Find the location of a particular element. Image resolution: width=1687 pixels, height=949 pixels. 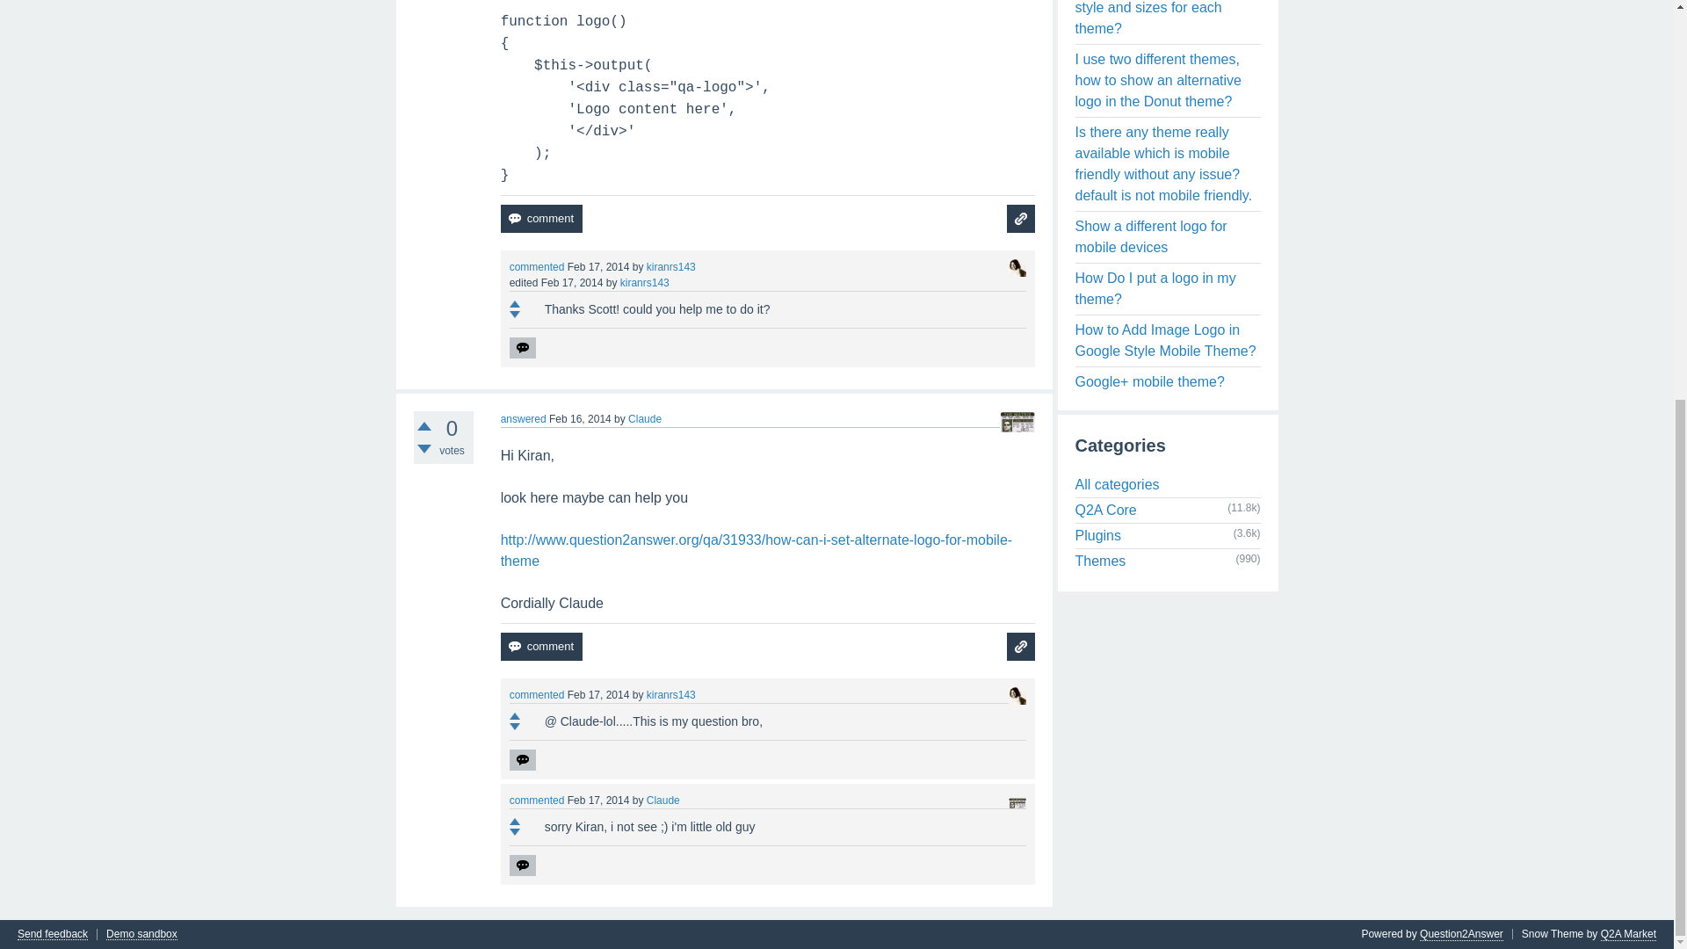

Reply to this comment is located at coordinates (522, 348).